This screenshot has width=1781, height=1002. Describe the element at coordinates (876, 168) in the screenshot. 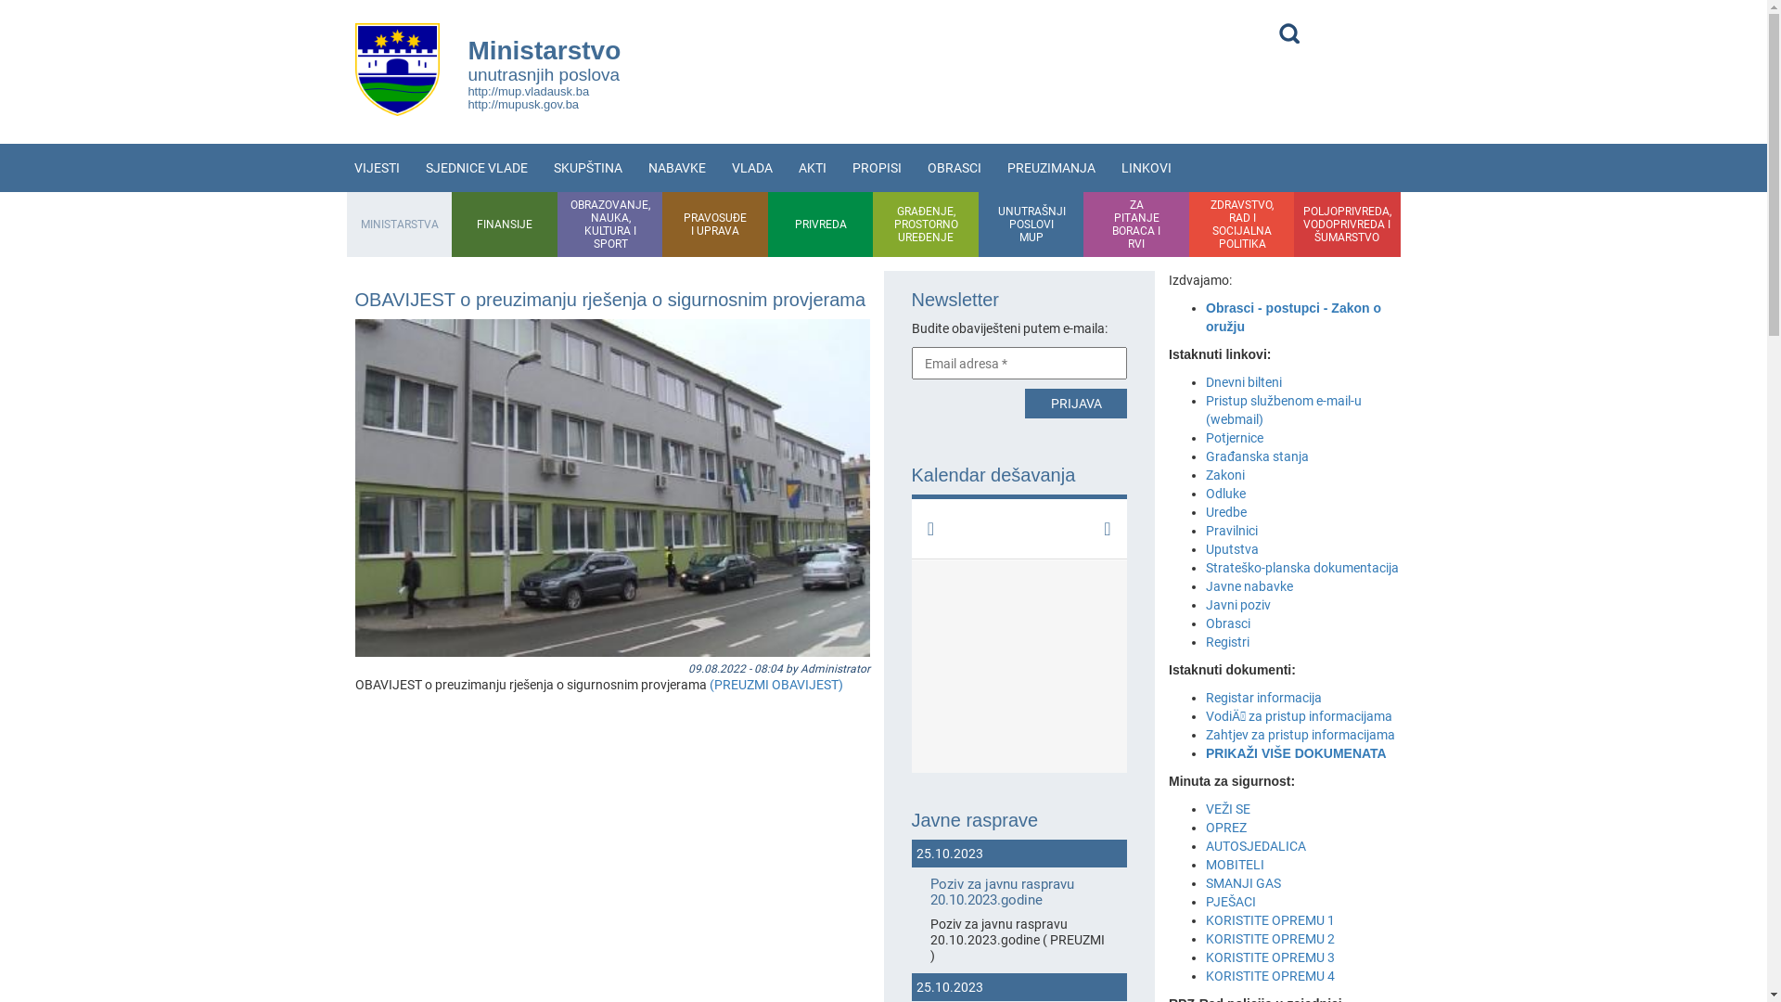

I see `PROPISI` at that location.